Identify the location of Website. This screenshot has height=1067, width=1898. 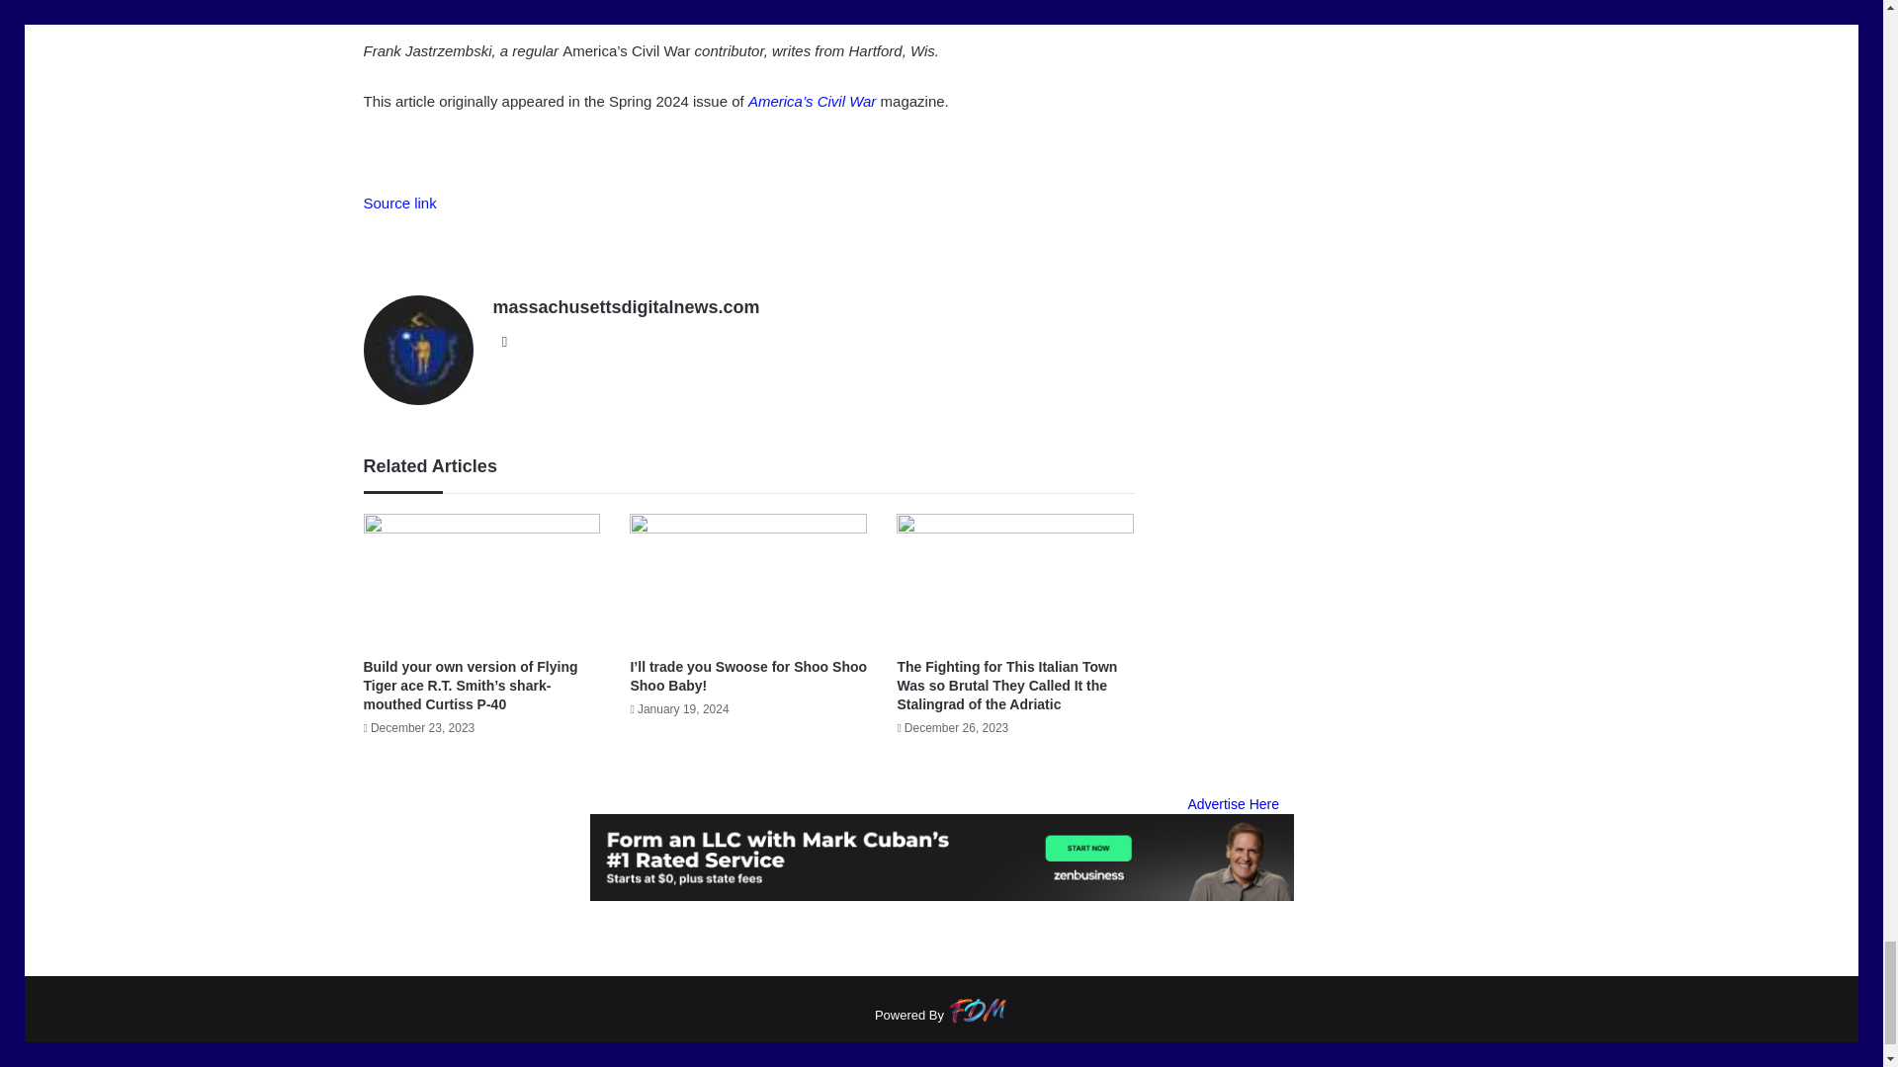
(504, 341).